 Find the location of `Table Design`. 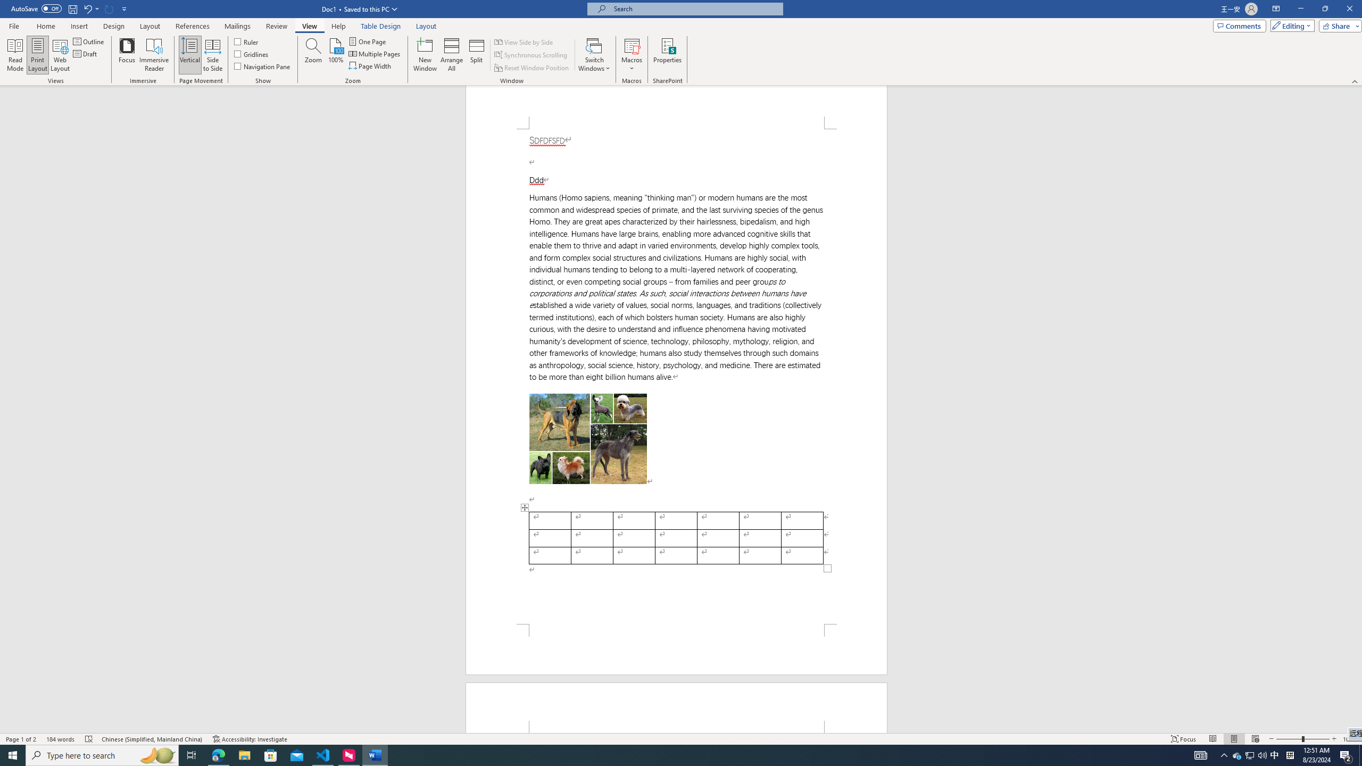

Table Design is located at coordinates (381, 26).